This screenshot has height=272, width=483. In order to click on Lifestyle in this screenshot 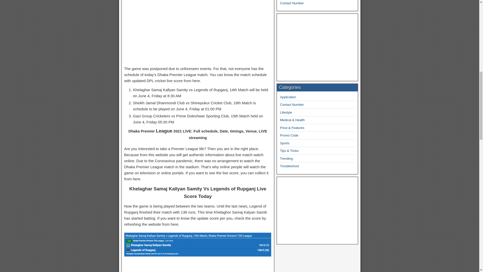, I will do `click(286, 112)`.